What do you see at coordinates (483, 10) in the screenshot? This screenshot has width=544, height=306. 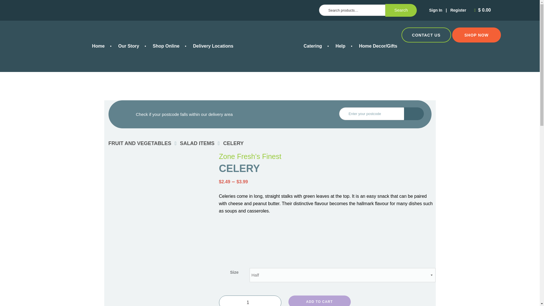 I see `View your shopping cart` at bounding box center [483, 10].